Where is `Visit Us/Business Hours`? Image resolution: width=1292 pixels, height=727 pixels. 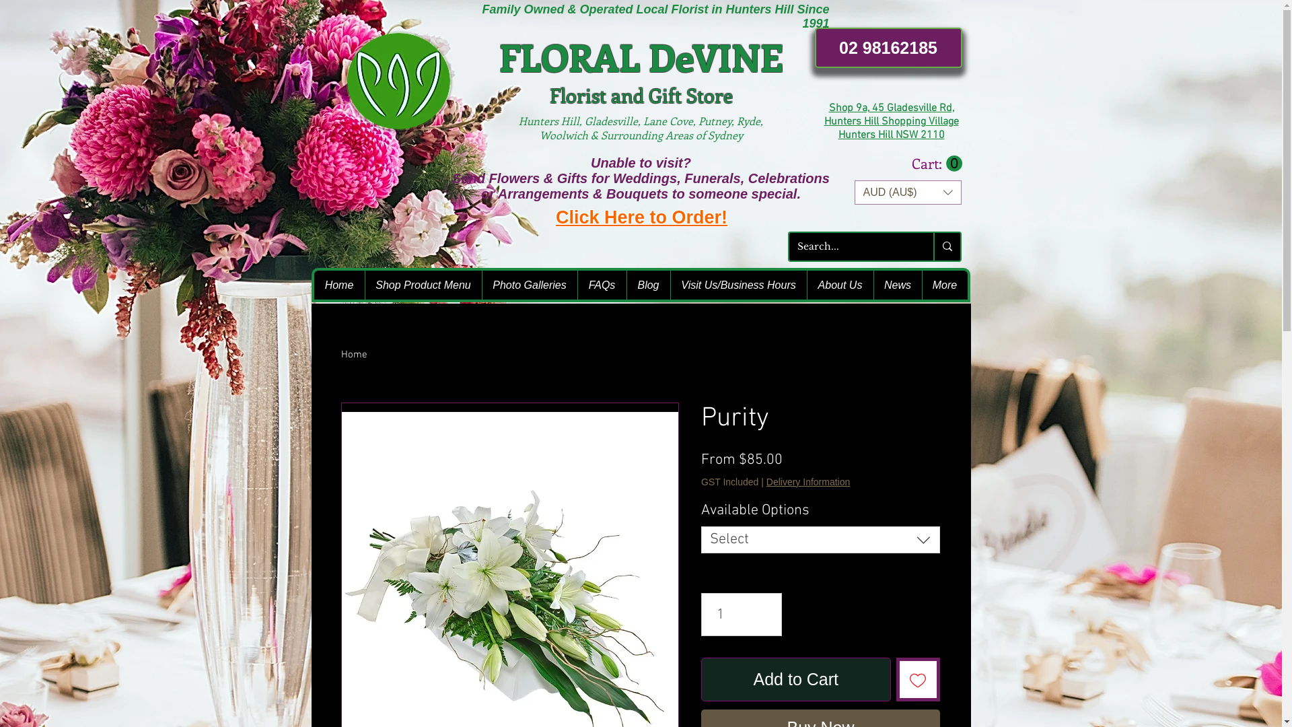
Visit Us/Business Hours is located at coordinates (739, 285).